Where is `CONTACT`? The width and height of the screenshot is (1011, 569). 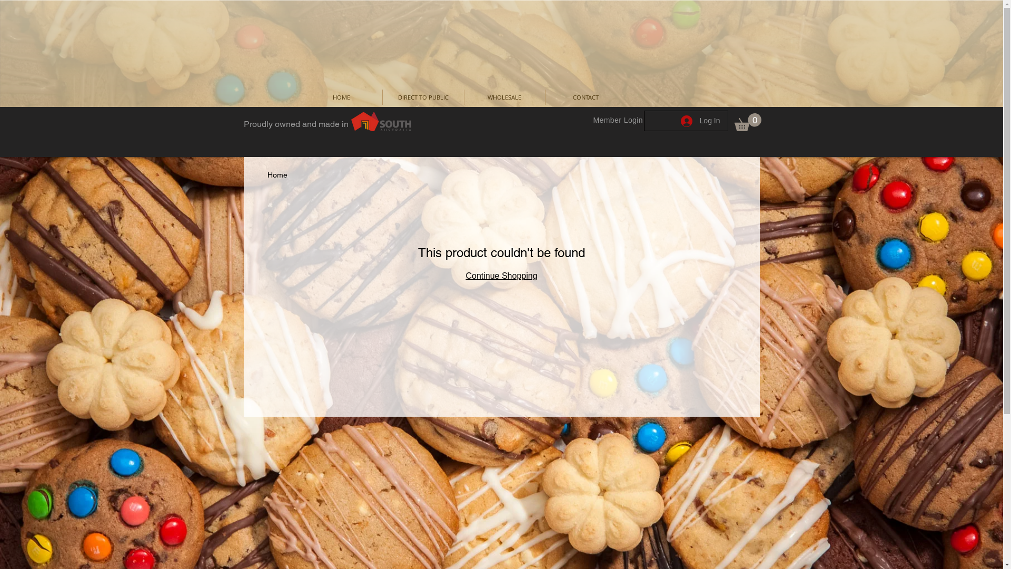
CONTACT is located at coordinates (586, 97).